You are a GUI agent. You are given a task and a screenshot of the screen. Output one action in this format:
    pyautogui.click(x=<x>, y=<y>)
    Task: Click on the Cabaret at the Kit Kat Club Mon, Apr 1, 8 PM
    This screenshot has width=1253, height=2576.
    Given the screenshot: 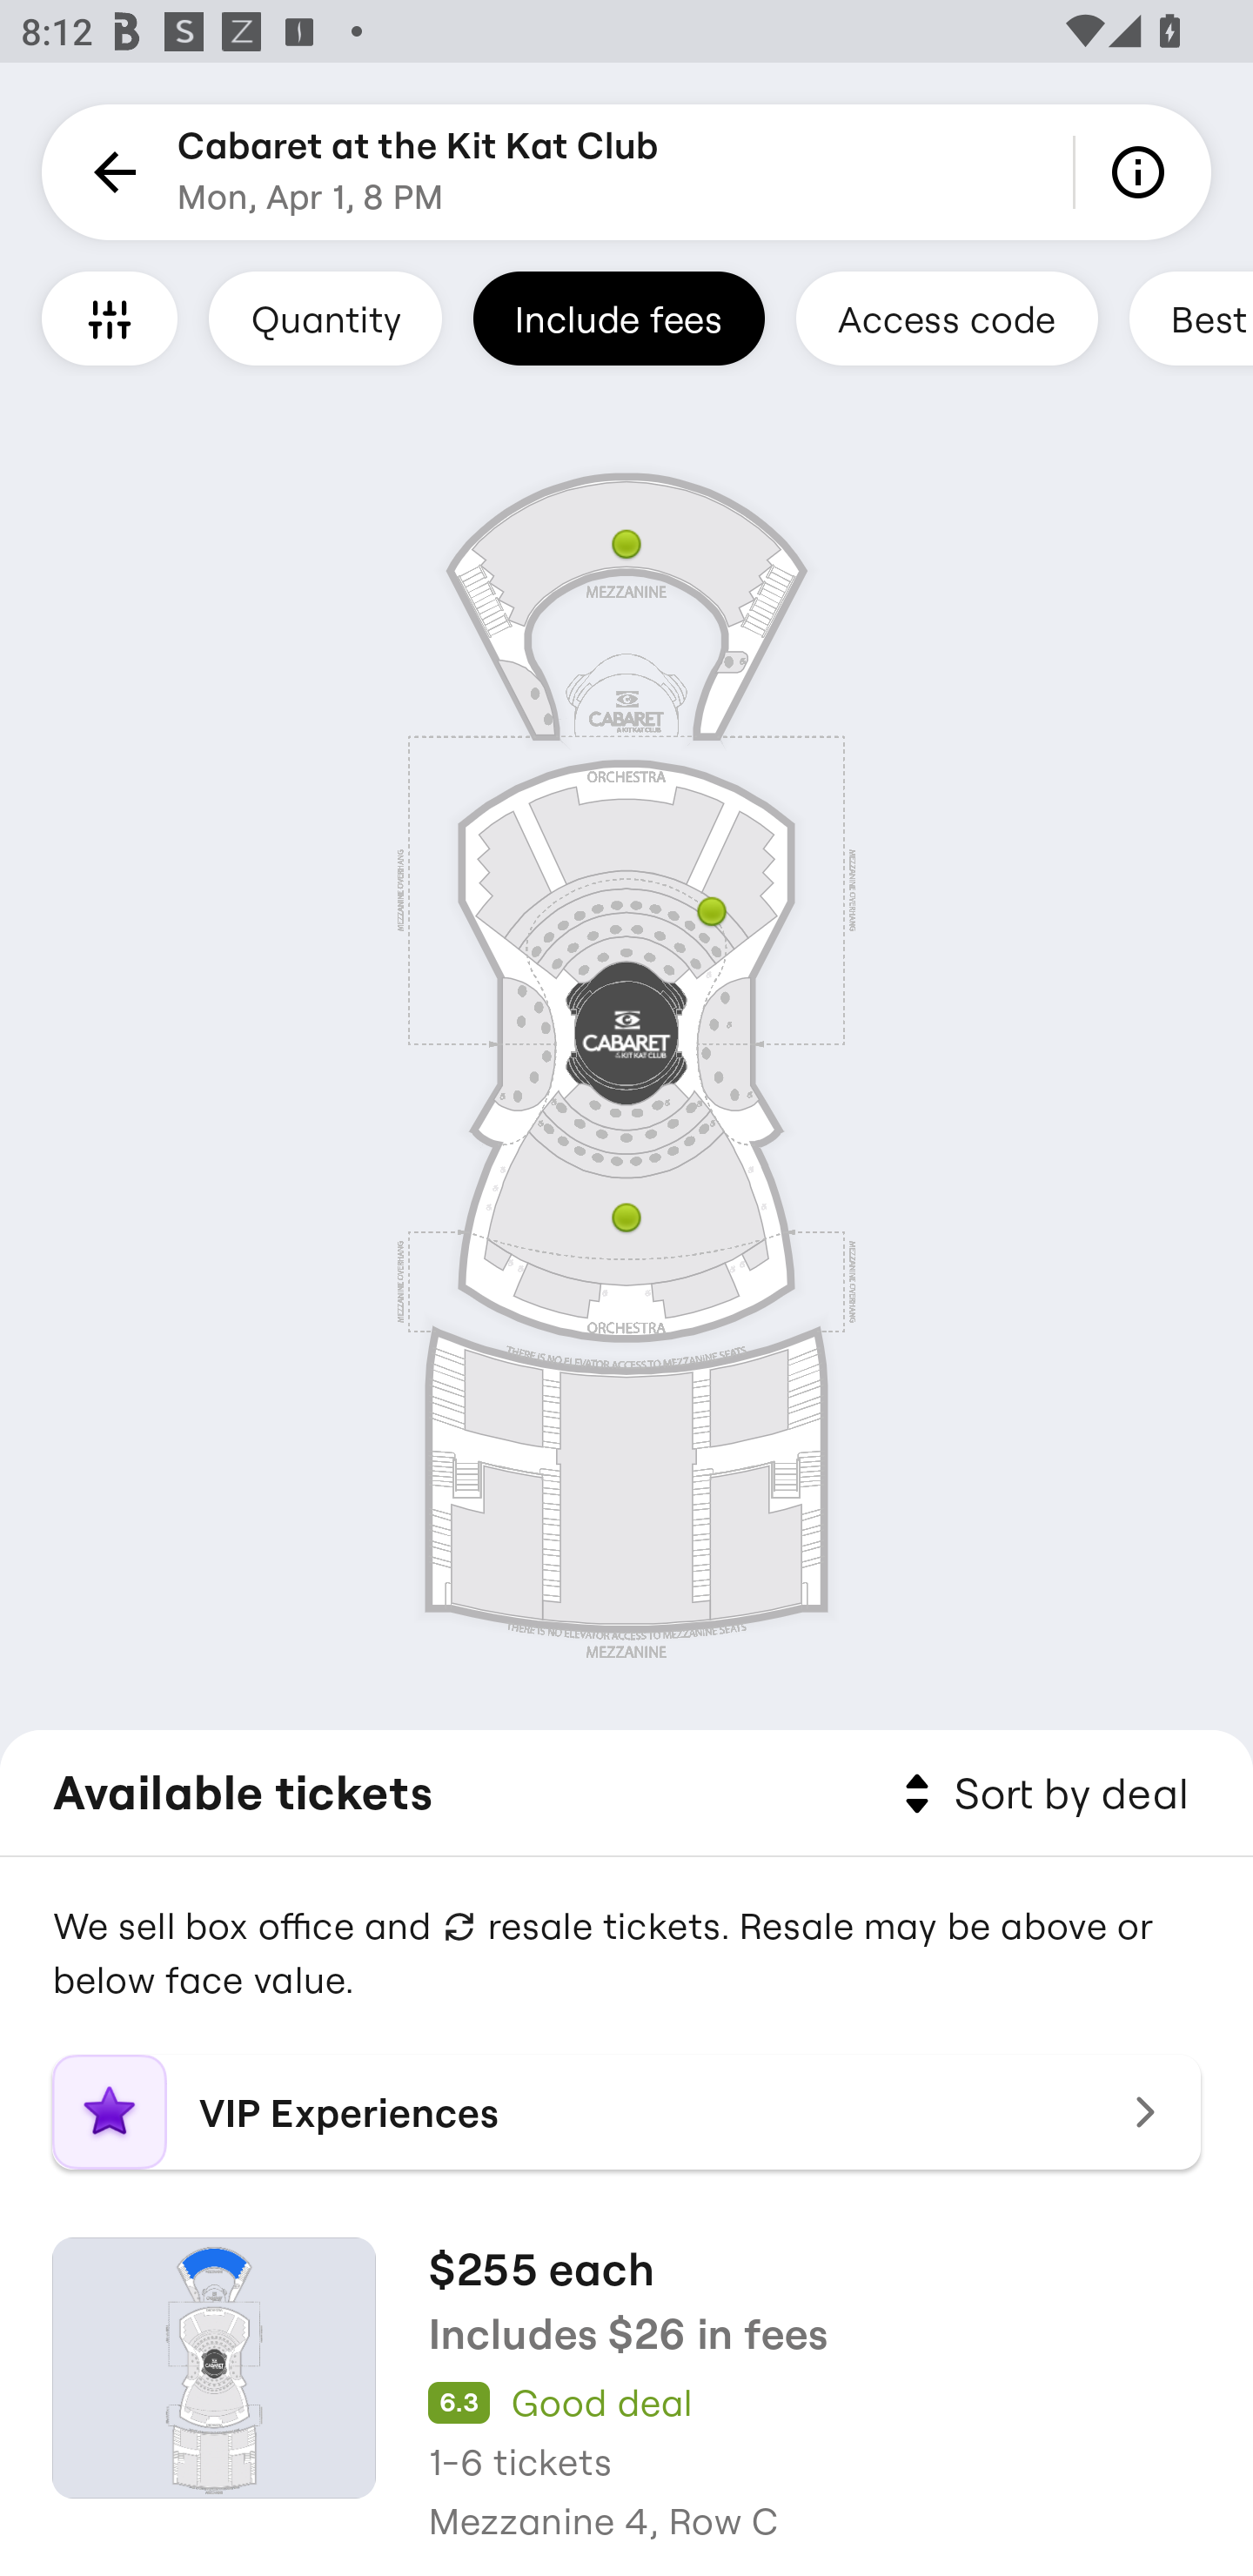 What is the action you would take?
    pyautogui.click(x=418, y=172)
    